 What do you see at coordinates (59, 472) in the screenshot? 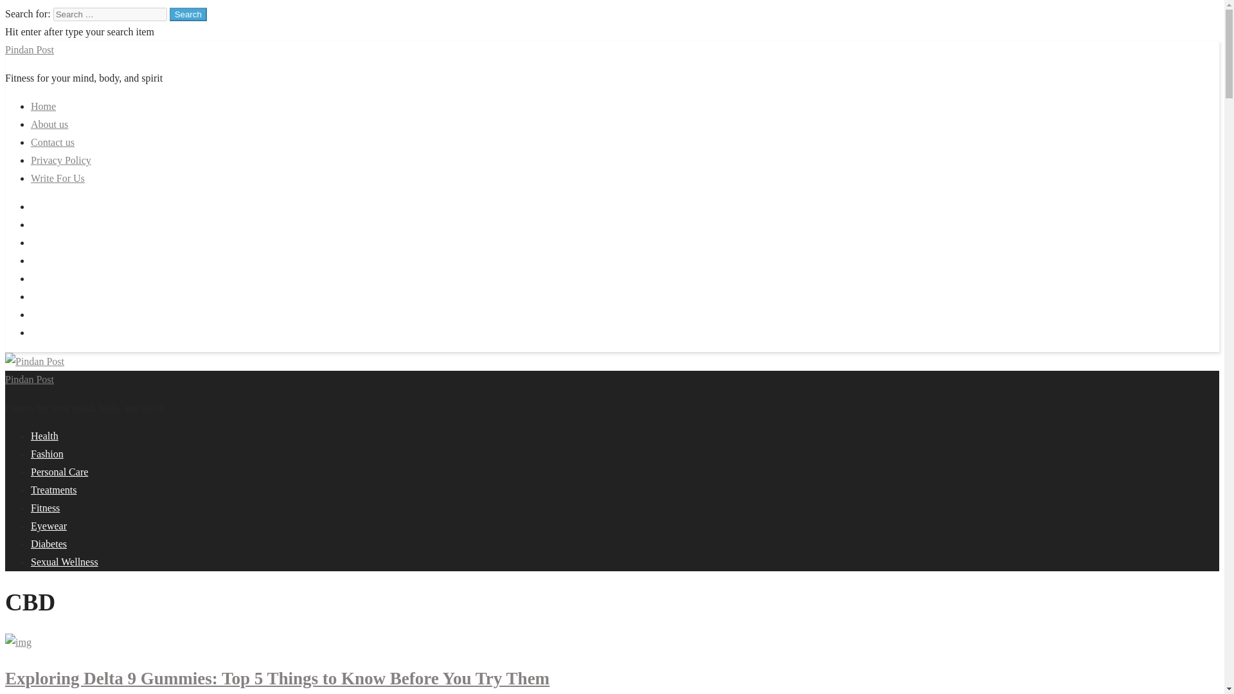
I see `Personal Care` at bounding box center [59, 472].